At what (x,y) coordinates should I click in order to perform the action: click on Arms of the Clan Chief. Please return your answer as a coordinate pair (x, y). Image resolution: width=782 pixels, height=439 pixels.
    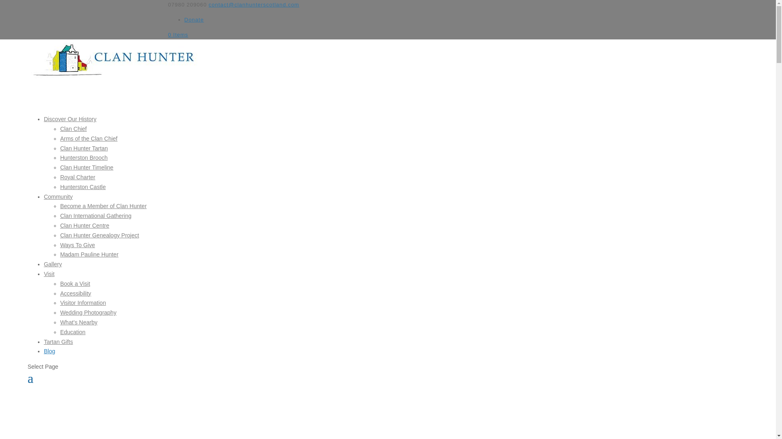
    Looking at the image, I should click on (89, 138).